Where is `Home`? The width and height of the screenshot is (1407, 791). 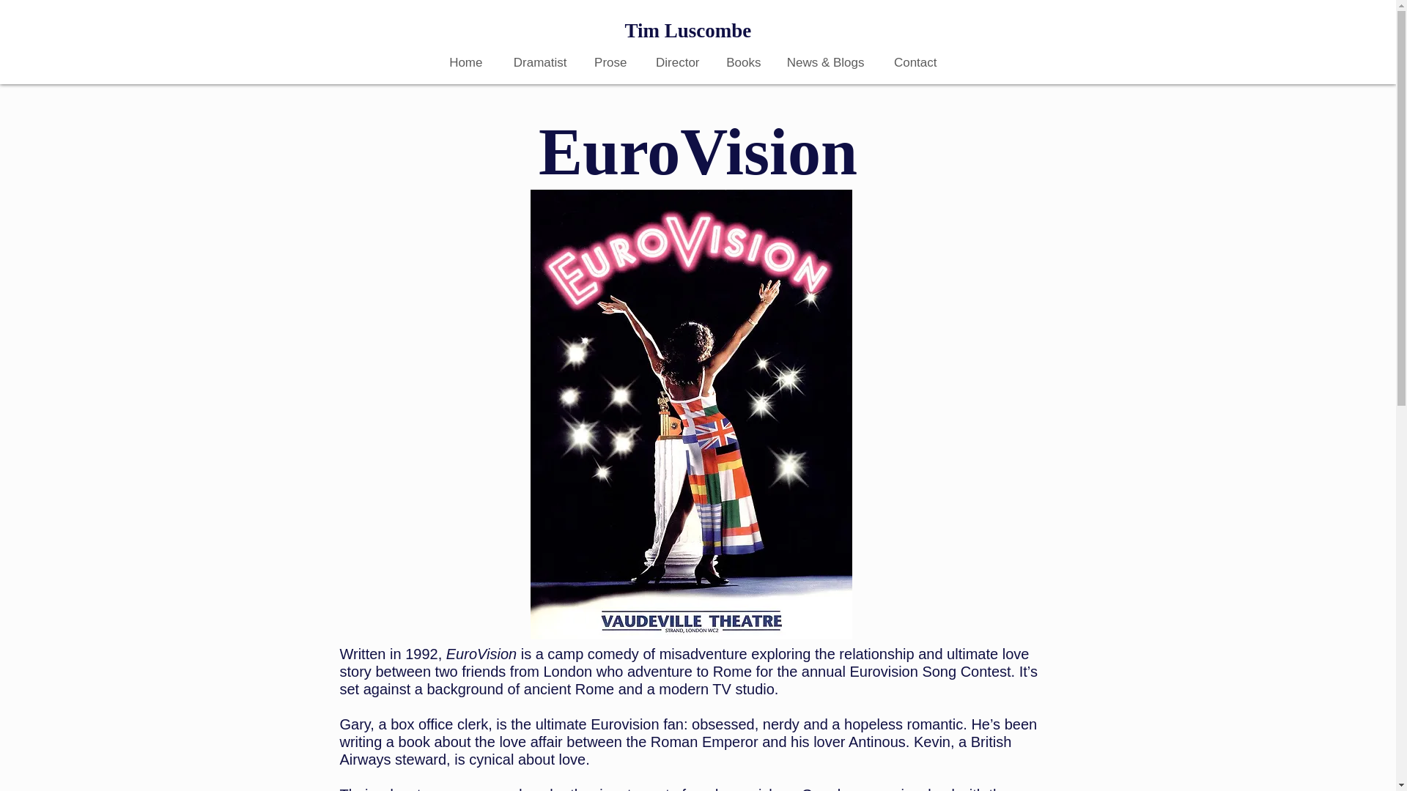 Home is located at coordinates (462, 62).